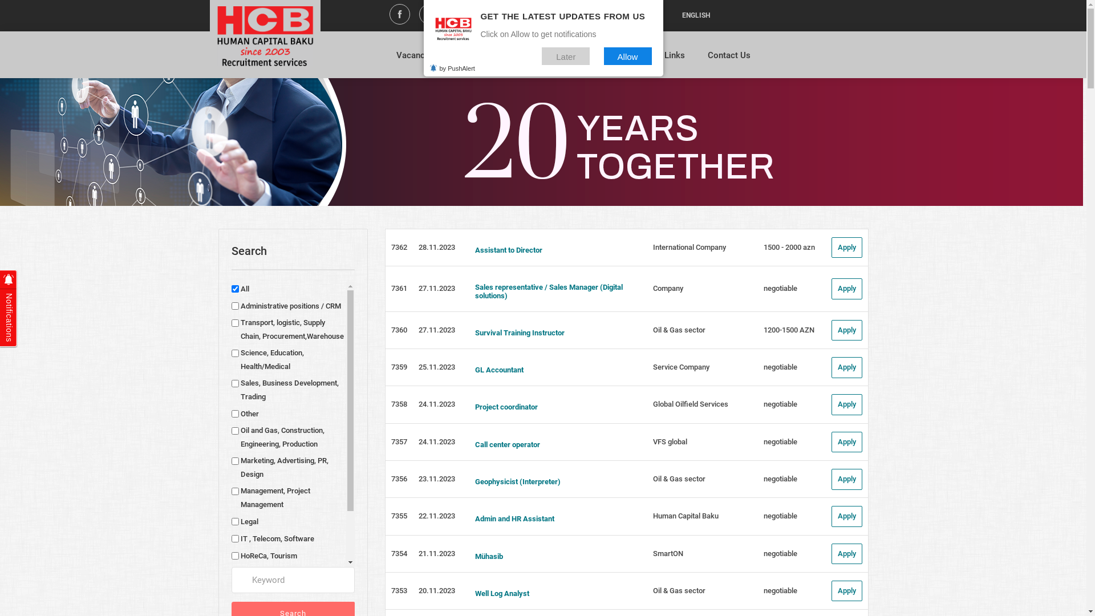  Describe the element at coordinates (489, 16) in the screenshot. I see `Telegram` at that location.